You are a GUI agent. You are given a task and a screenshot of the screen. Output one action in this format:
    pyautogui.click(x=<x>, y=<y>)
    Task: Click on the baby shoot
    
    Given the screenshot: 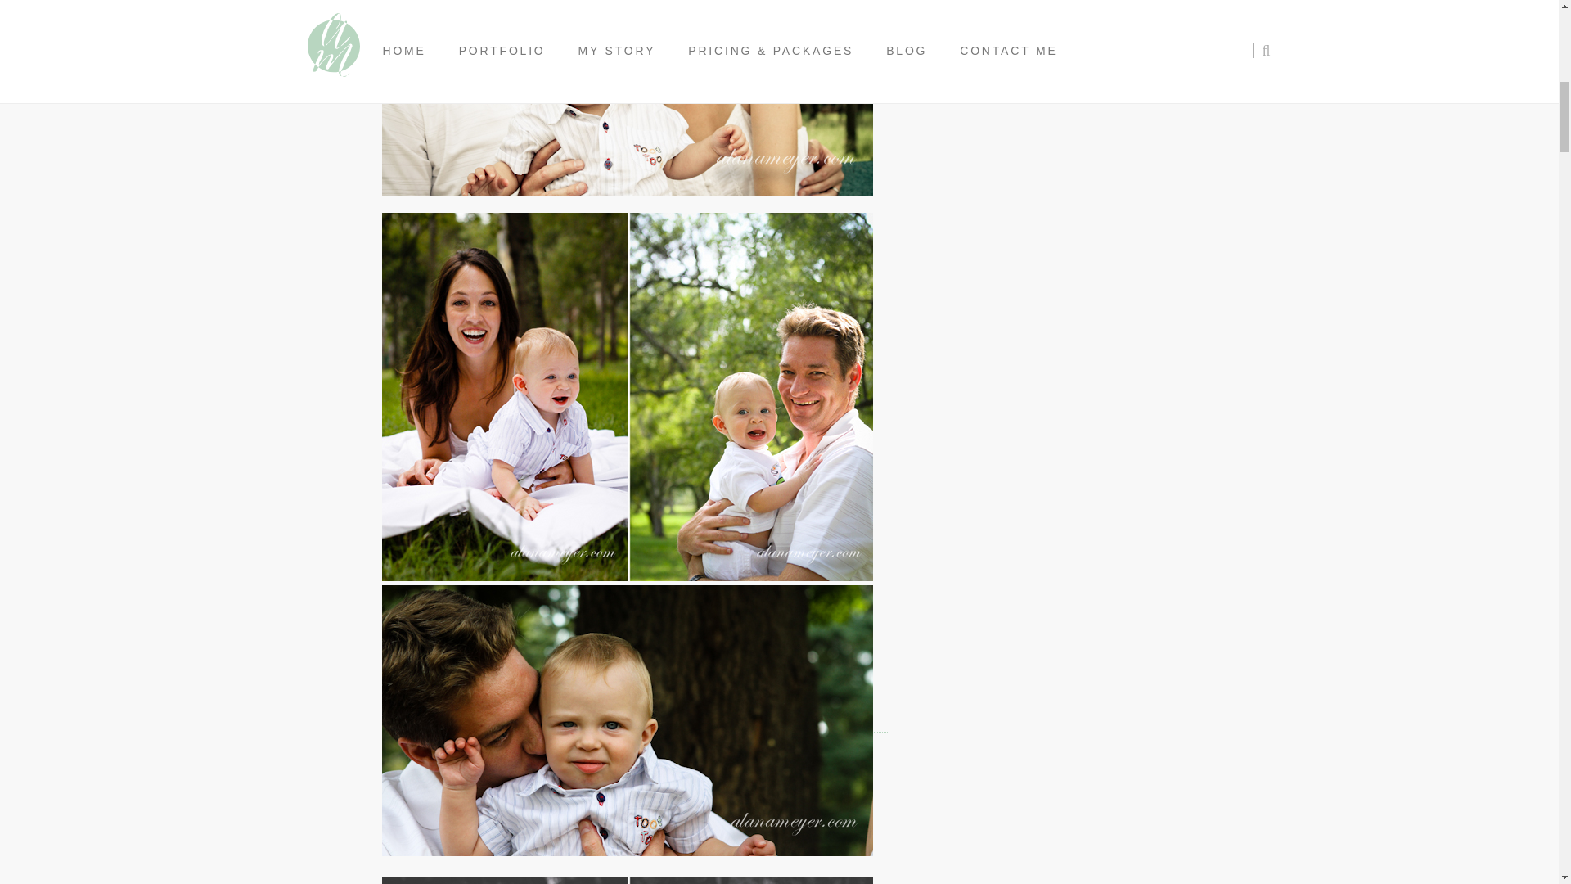 What is the action you would take?
    pyautogui.click(x=627, y=881)
    